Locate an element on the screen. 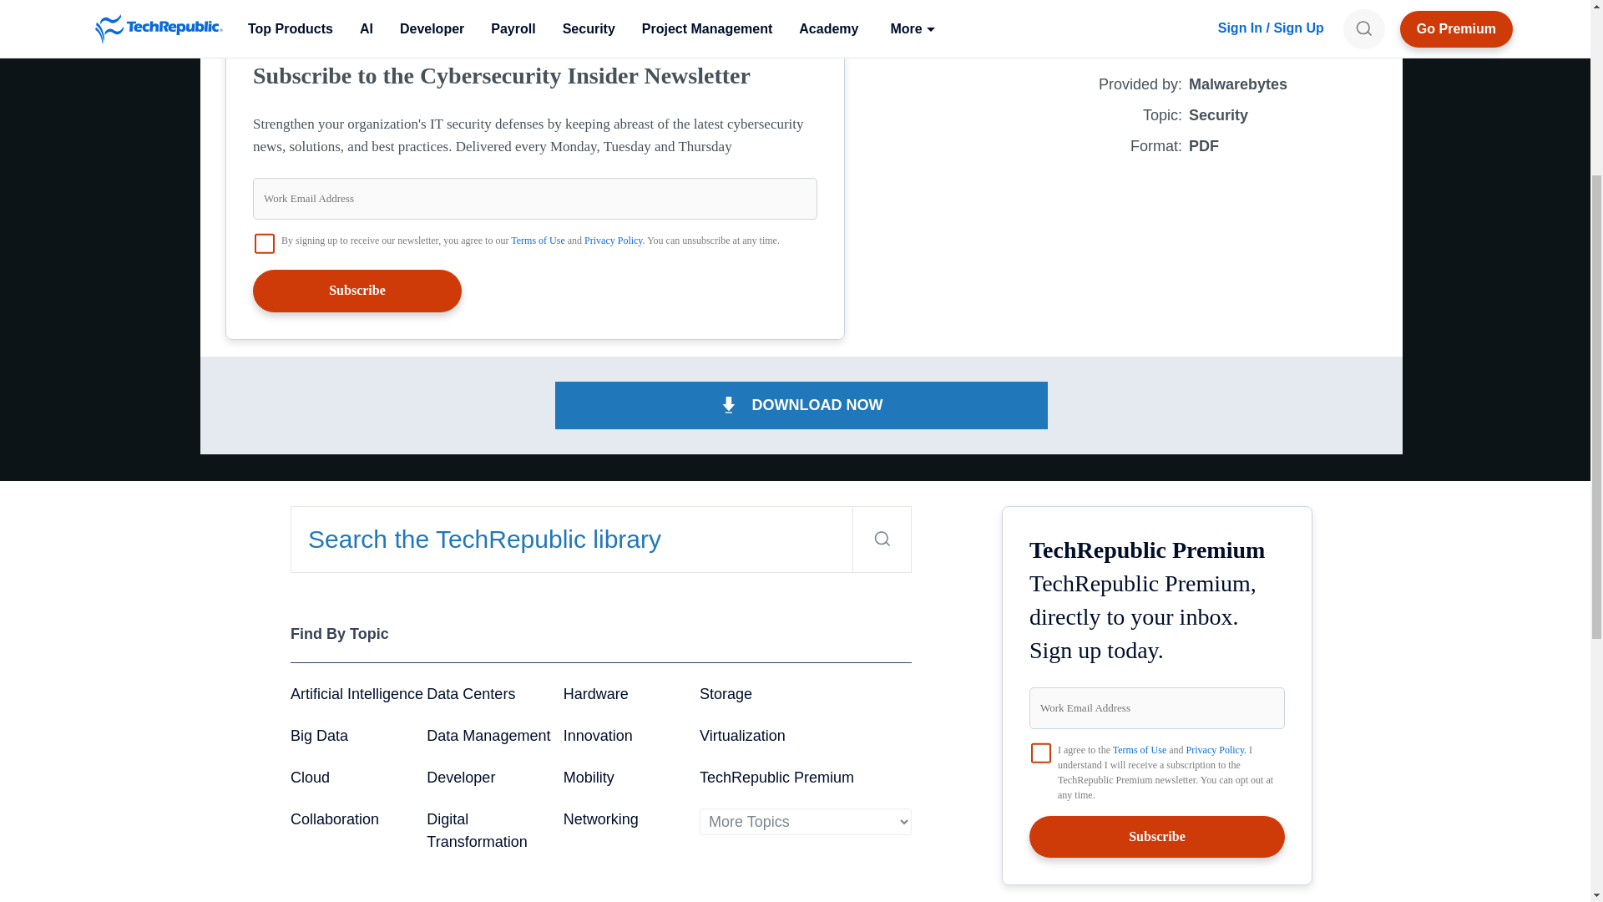 The width and height of the screenshot is (1603, 902). Privacy Policy is located at coordinates (613, 240).